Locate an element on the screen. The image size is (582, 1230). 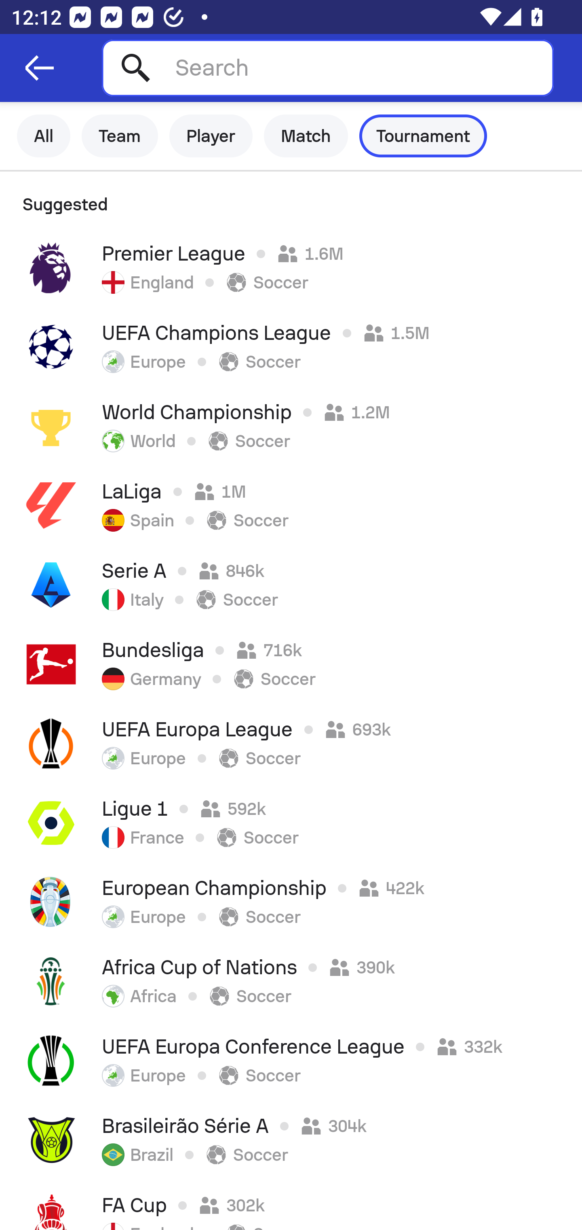
Search is located at coordinates (327, 68).